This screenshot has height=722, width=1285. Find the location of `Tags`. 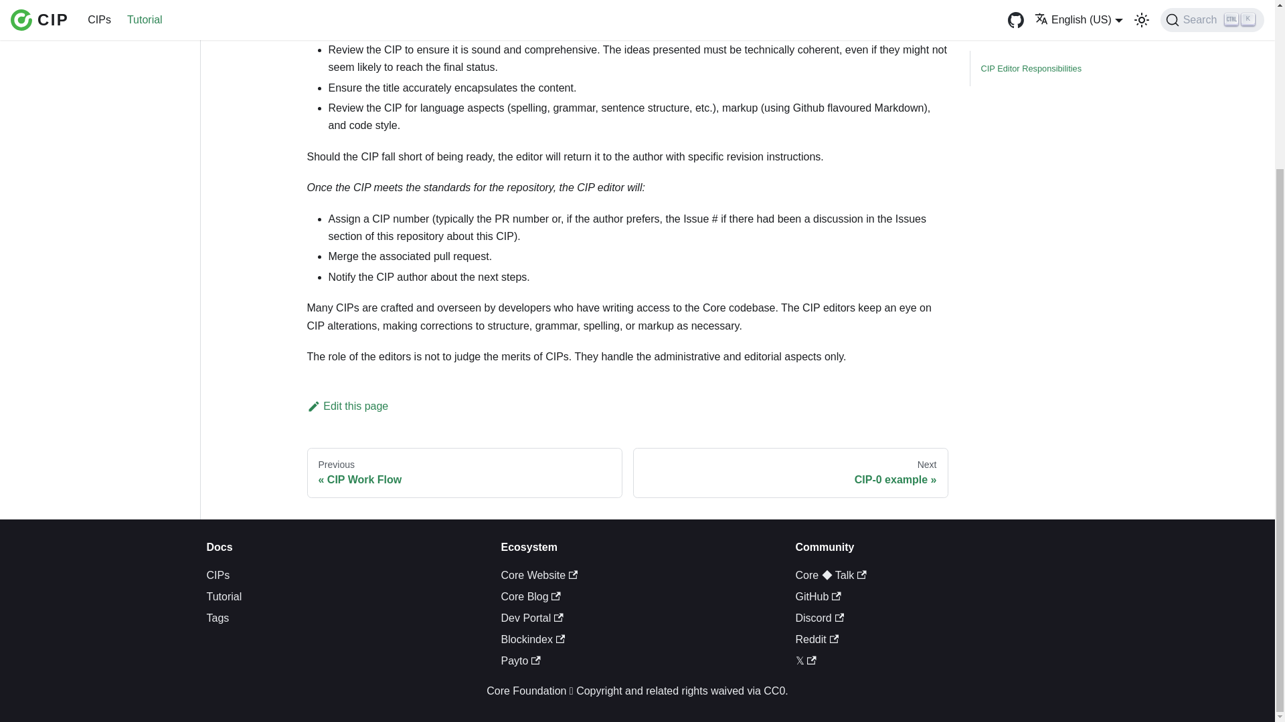

Tags is located at coordinates (790, 473).